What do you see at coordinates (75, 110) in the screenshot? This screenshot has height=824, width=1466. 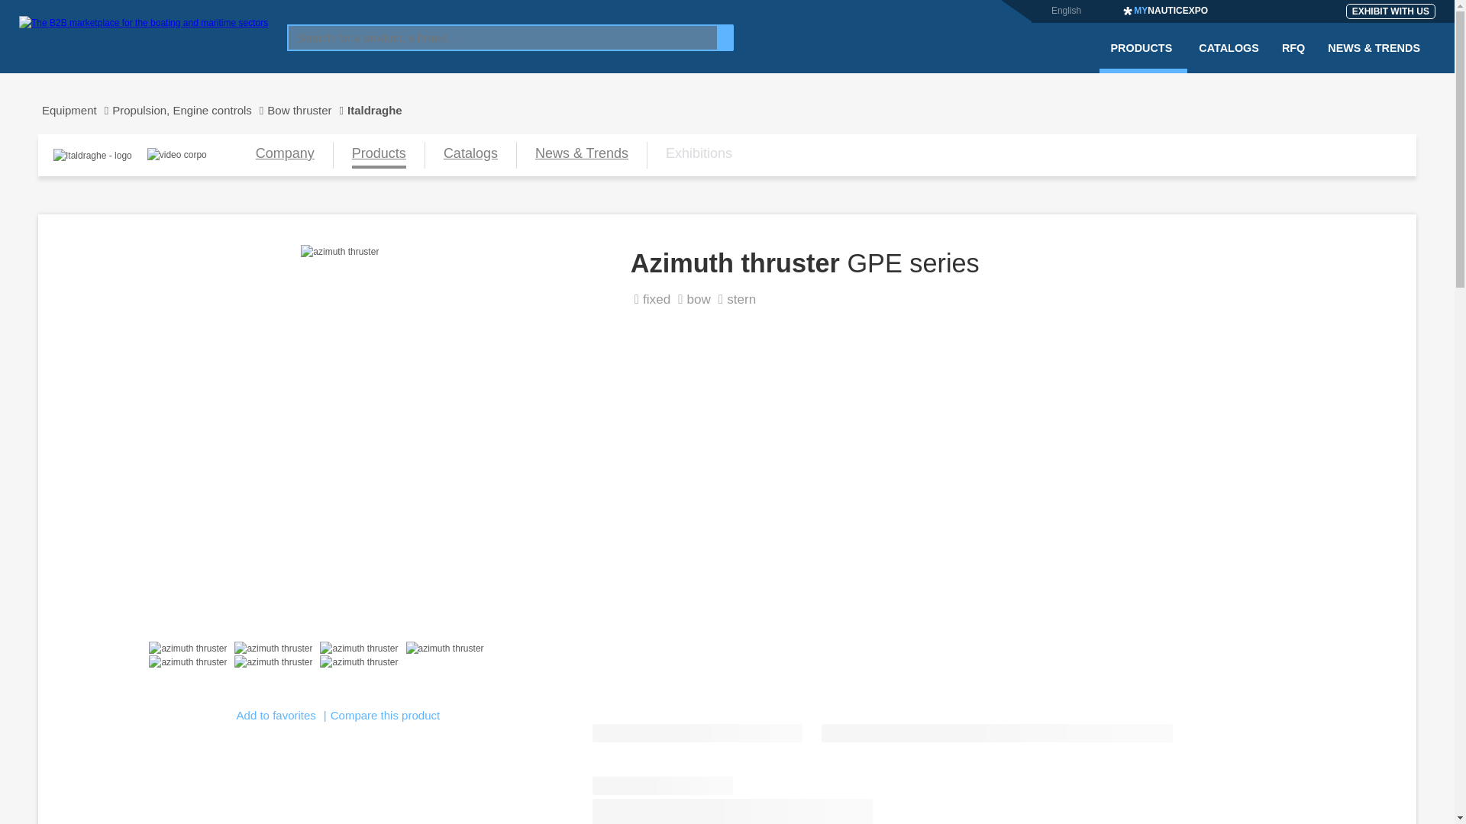 I see `Equipment` at bounding box center [75, 110].